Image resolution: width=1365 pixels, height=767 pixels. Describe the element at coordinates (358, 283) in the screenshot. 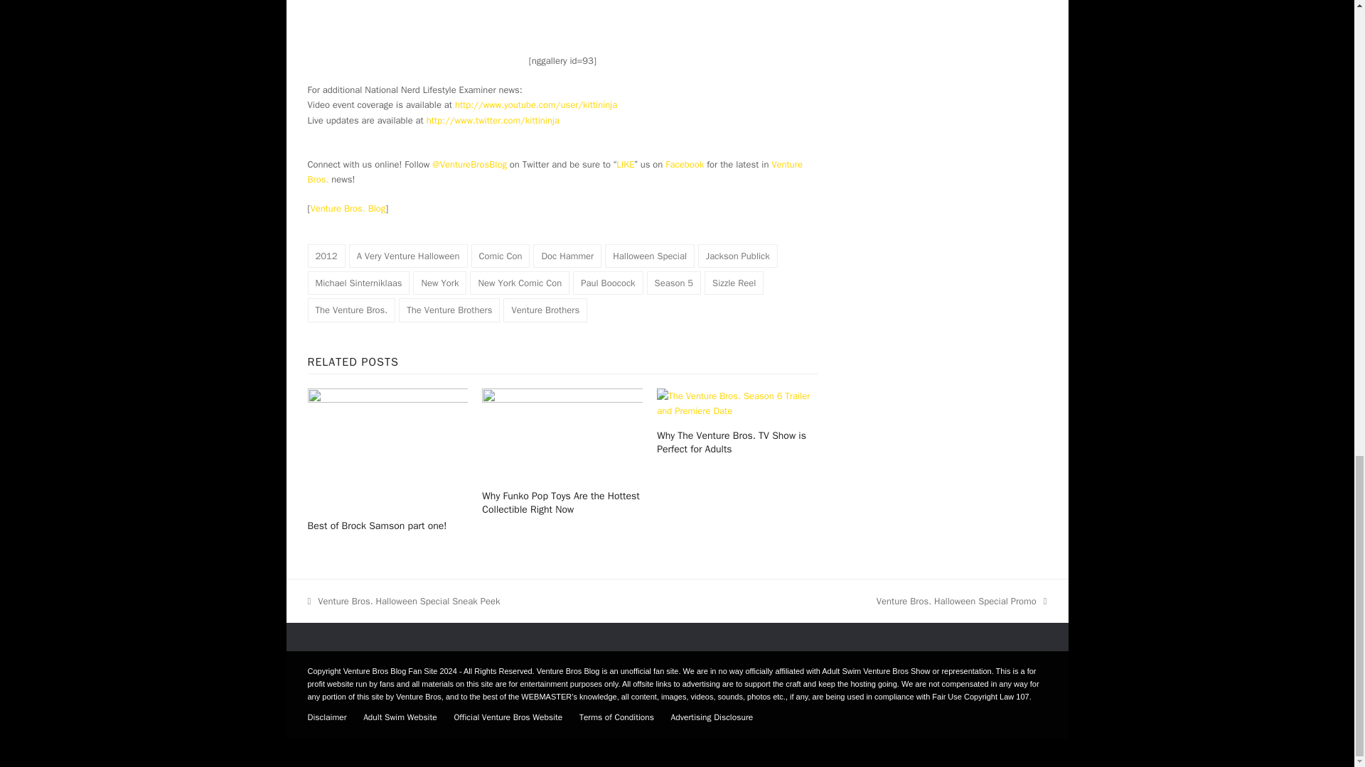

I see `Michael Sinterniklaas` at that location.